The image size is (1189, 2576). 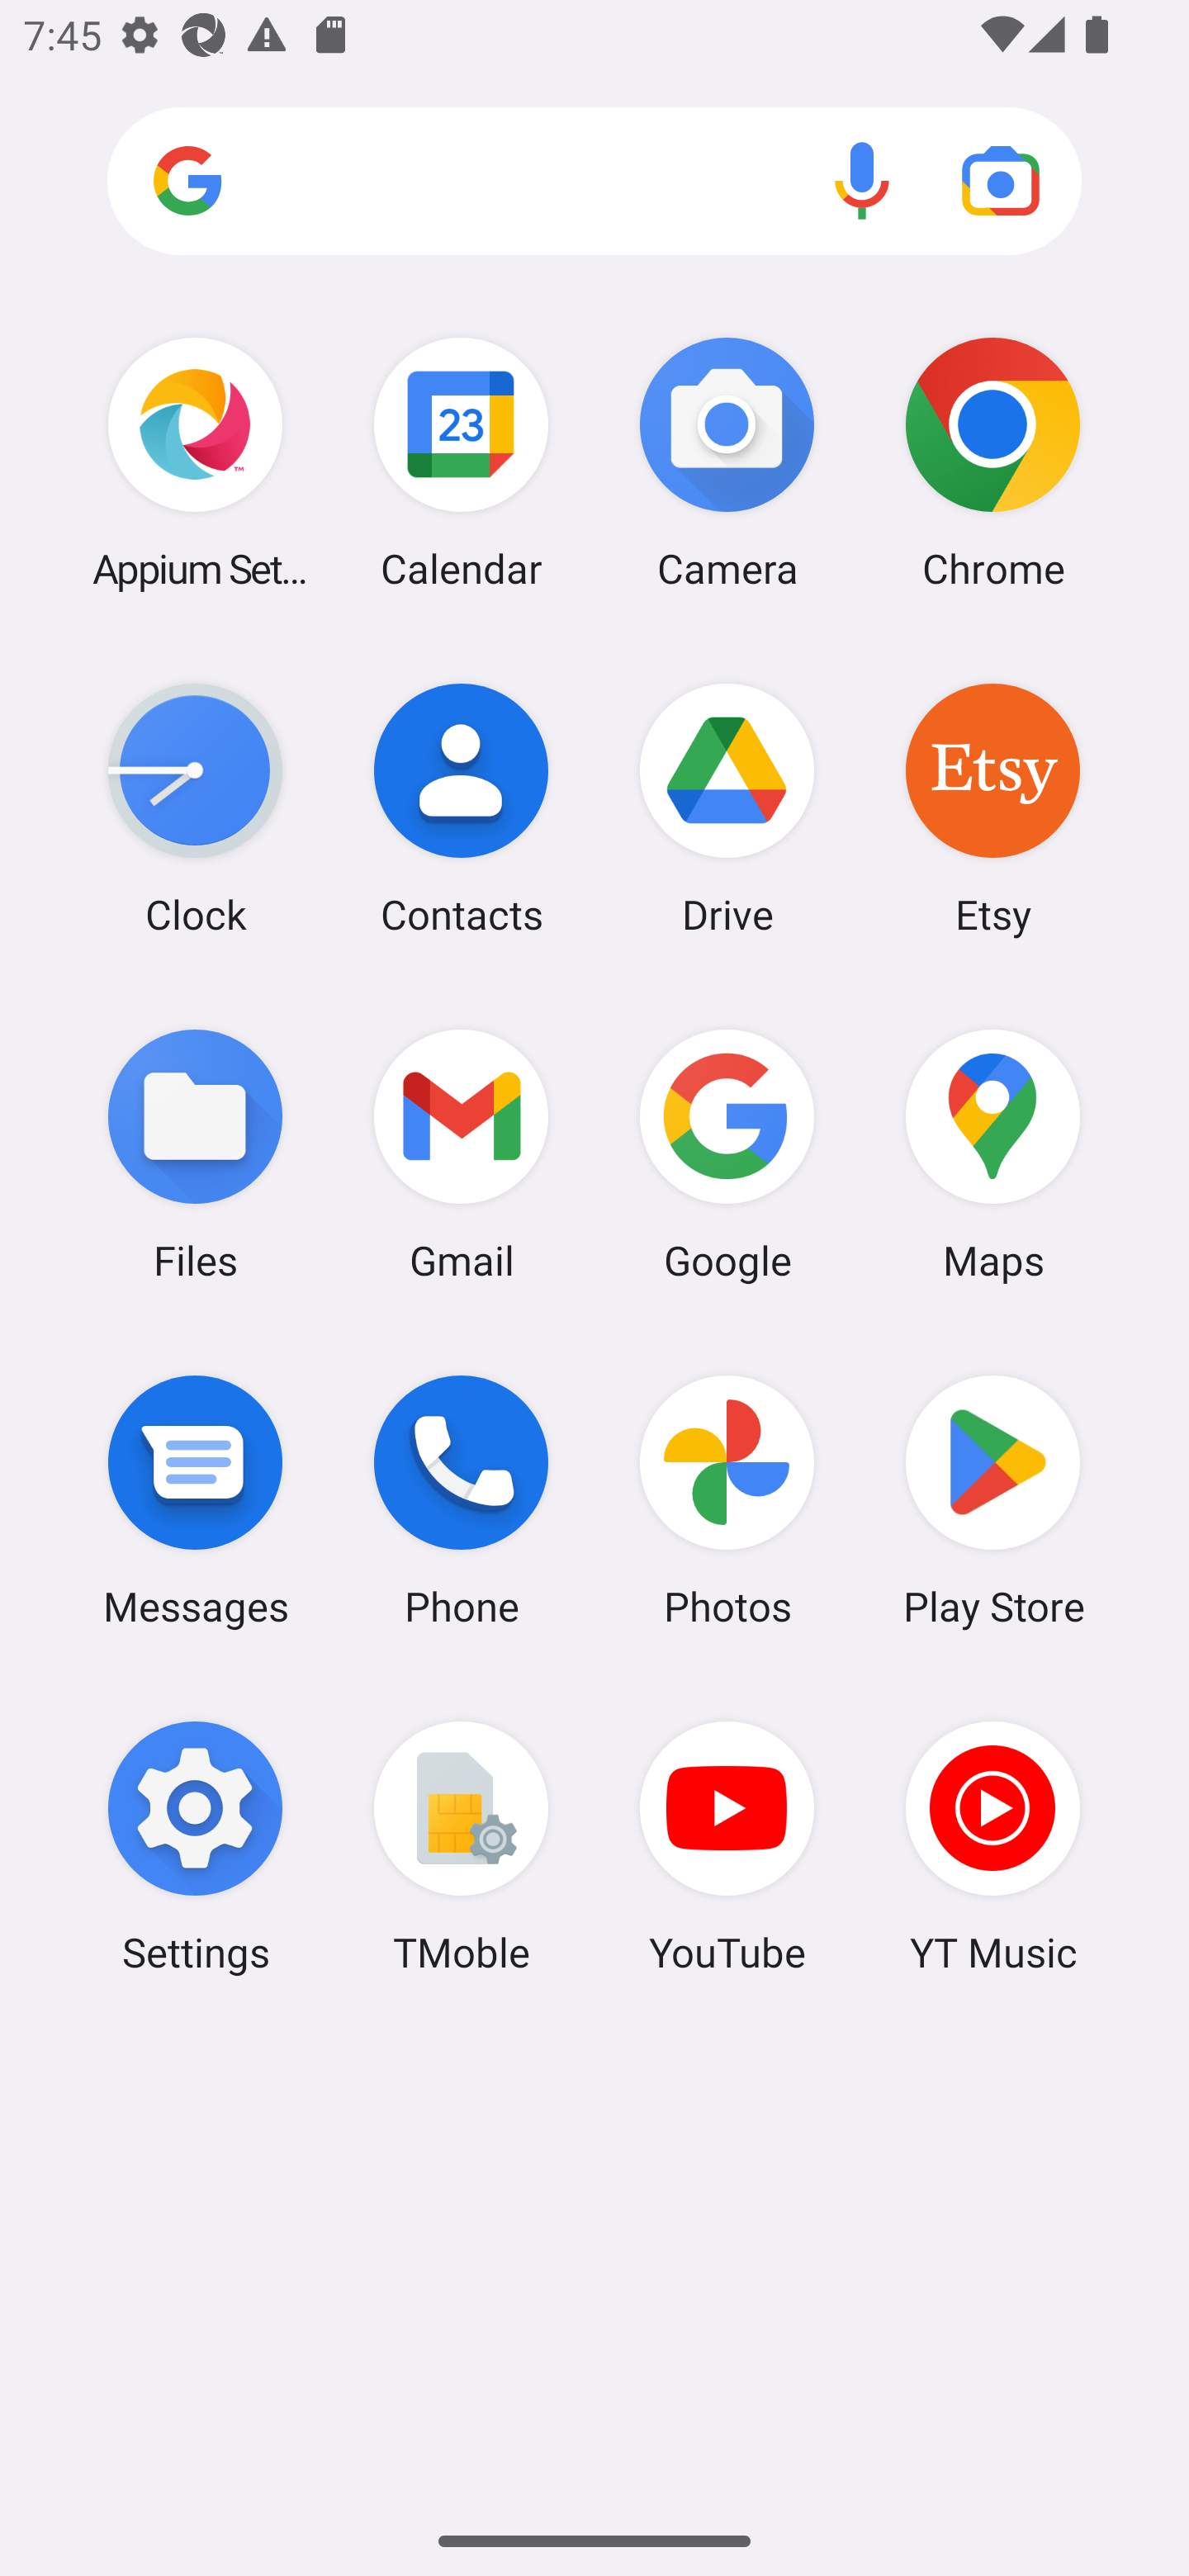 What do you see at coordinates (992, 808) in the screenshot?
I see `Etsy` at bounding box center [992, 808].